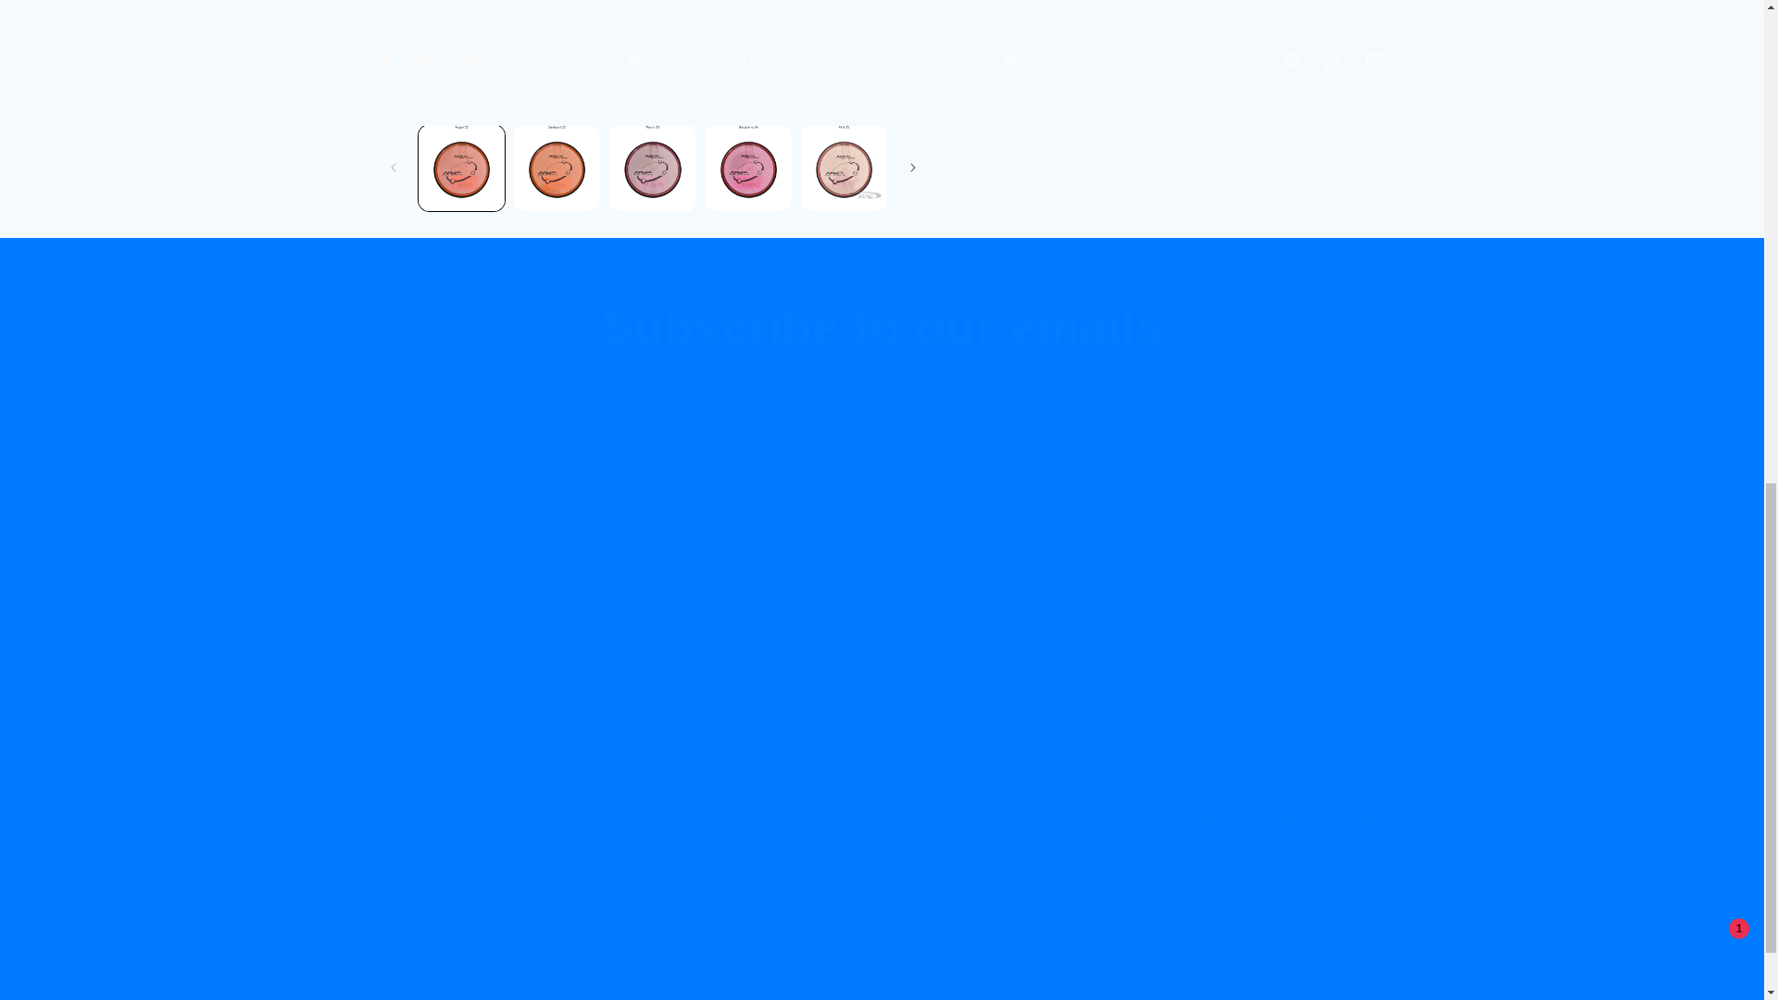  Describe the element at coordinates (881, 819) in the screenshot. I see `Subscribe to our emails` at that location.